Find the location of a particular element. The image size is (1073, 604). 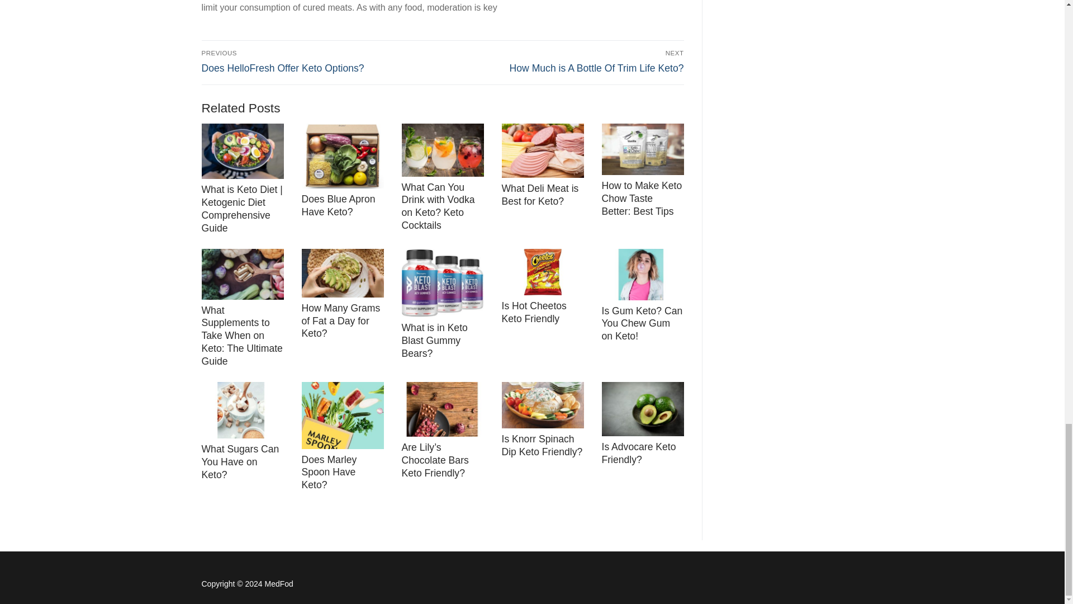

Does Blue Apron Have Keto? is located at coordinates (339, 205).